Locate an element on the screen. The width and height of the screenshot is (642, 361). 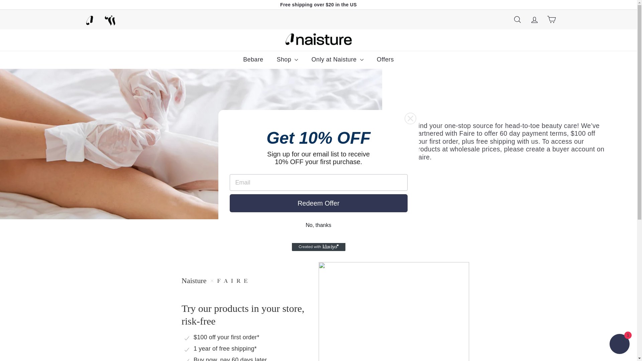
Bebare is located at coordinates (253, 60).